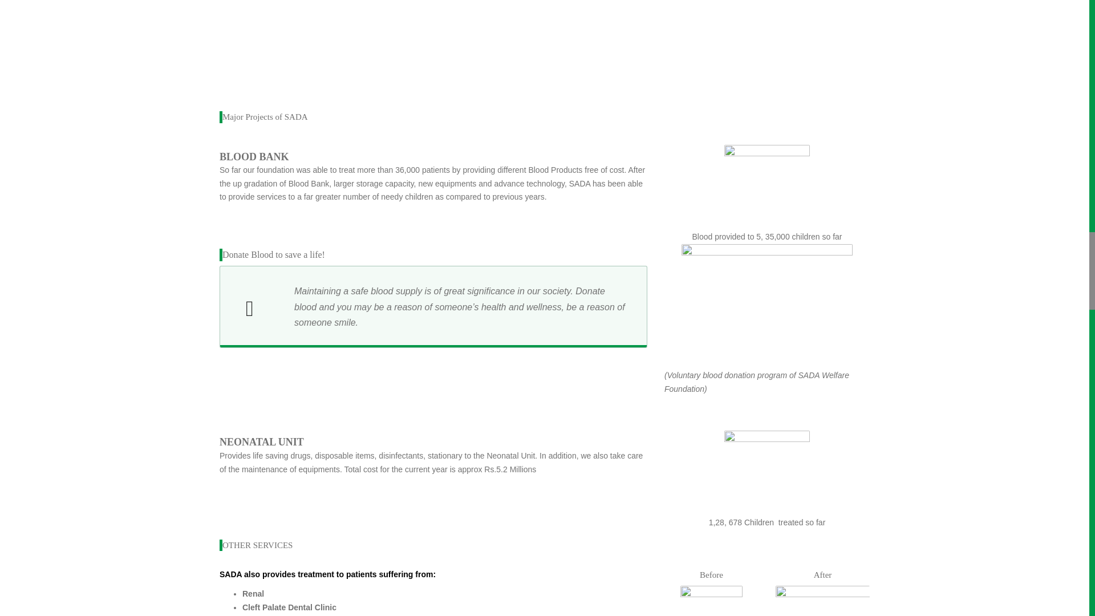 The image size is (1095, 616). Describe the element at coordinates (766, 187) in the screenshot. I see `a` at that location.